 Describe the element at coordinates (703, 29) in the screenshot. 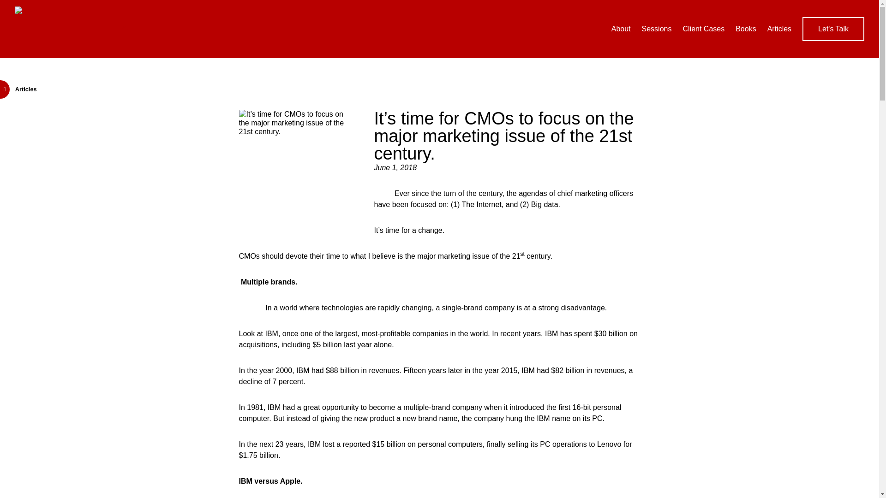

I see `Client Cases` at that location.